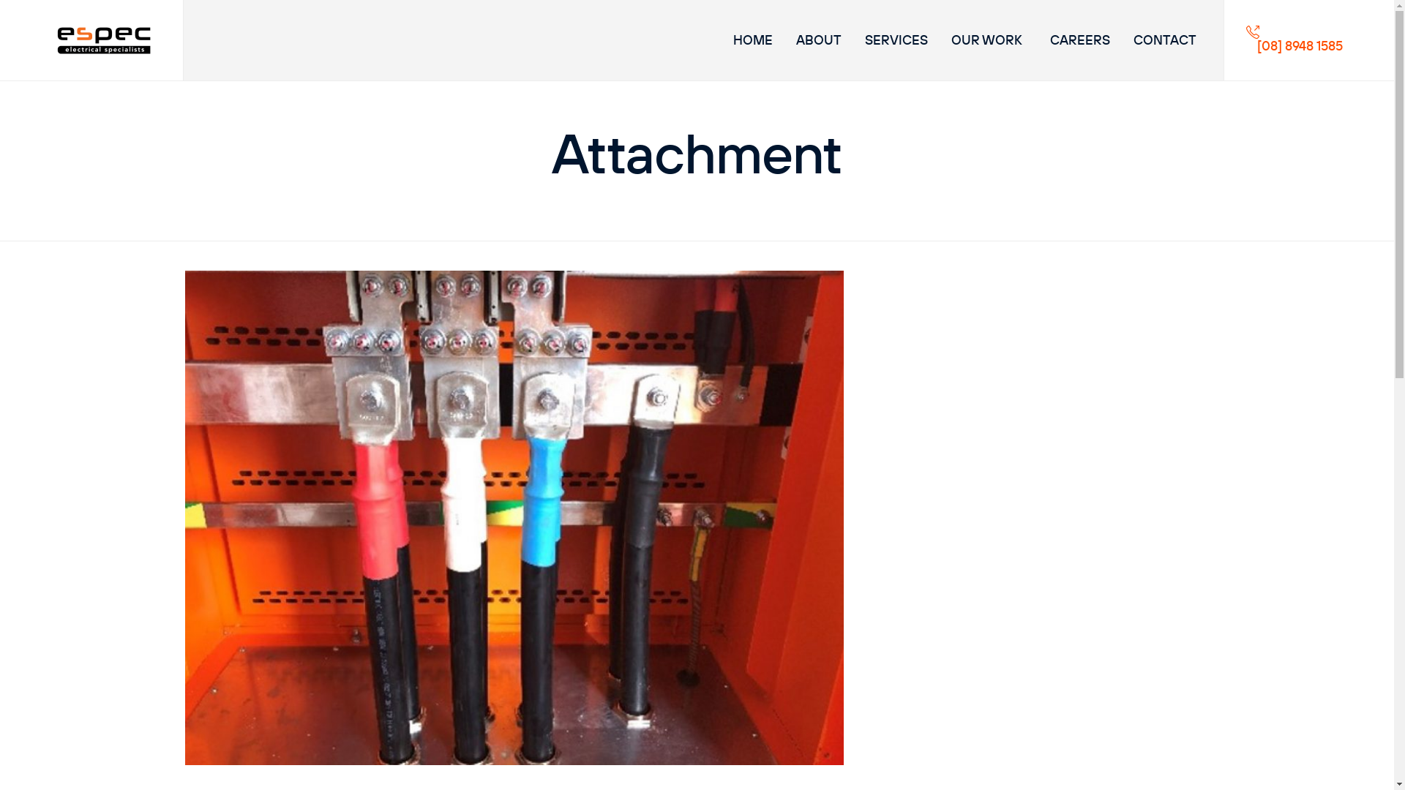 This screenshot has height=790, width=1405. What do you see at coordinates (106, 39) in the screenshot?
I see `ESPEC` at bounding box center [106, 39].